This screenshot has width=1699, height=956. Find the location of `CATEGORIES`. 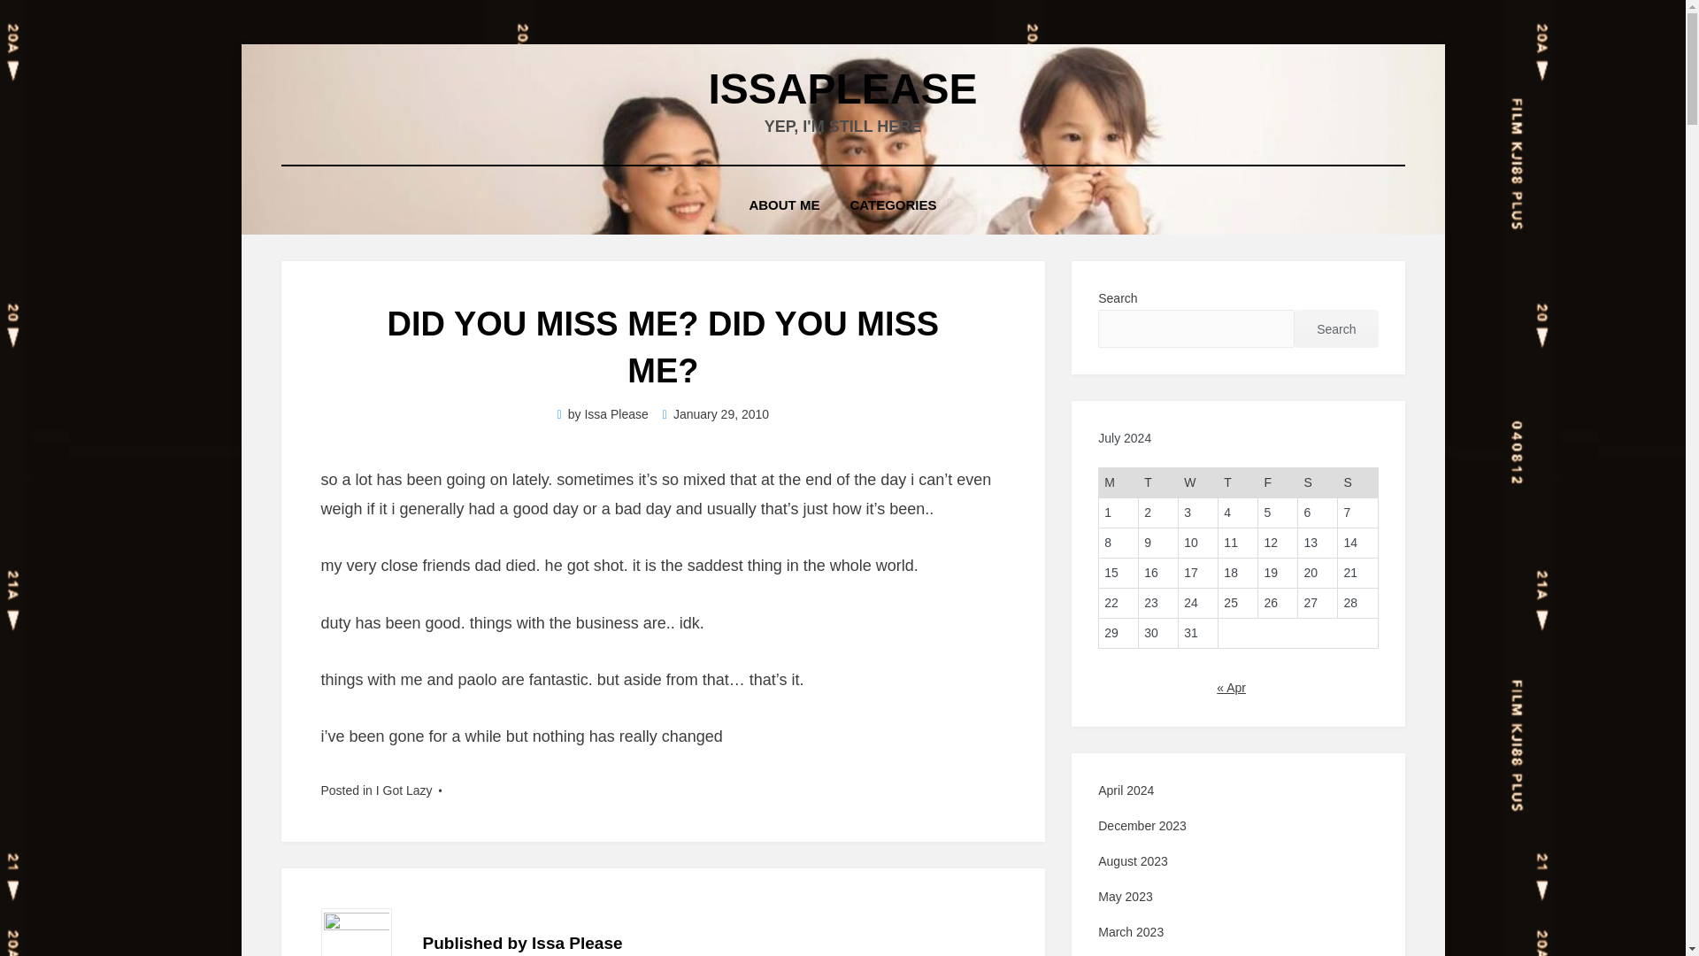

CATEGORIES is located at coordinates (892, 205).